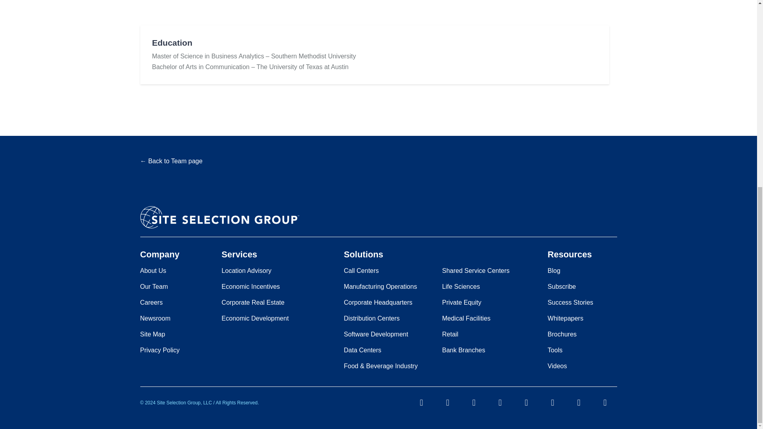 The height and width of the screenshot is (429, 763). I want to click on About Us, so click(153, 271).